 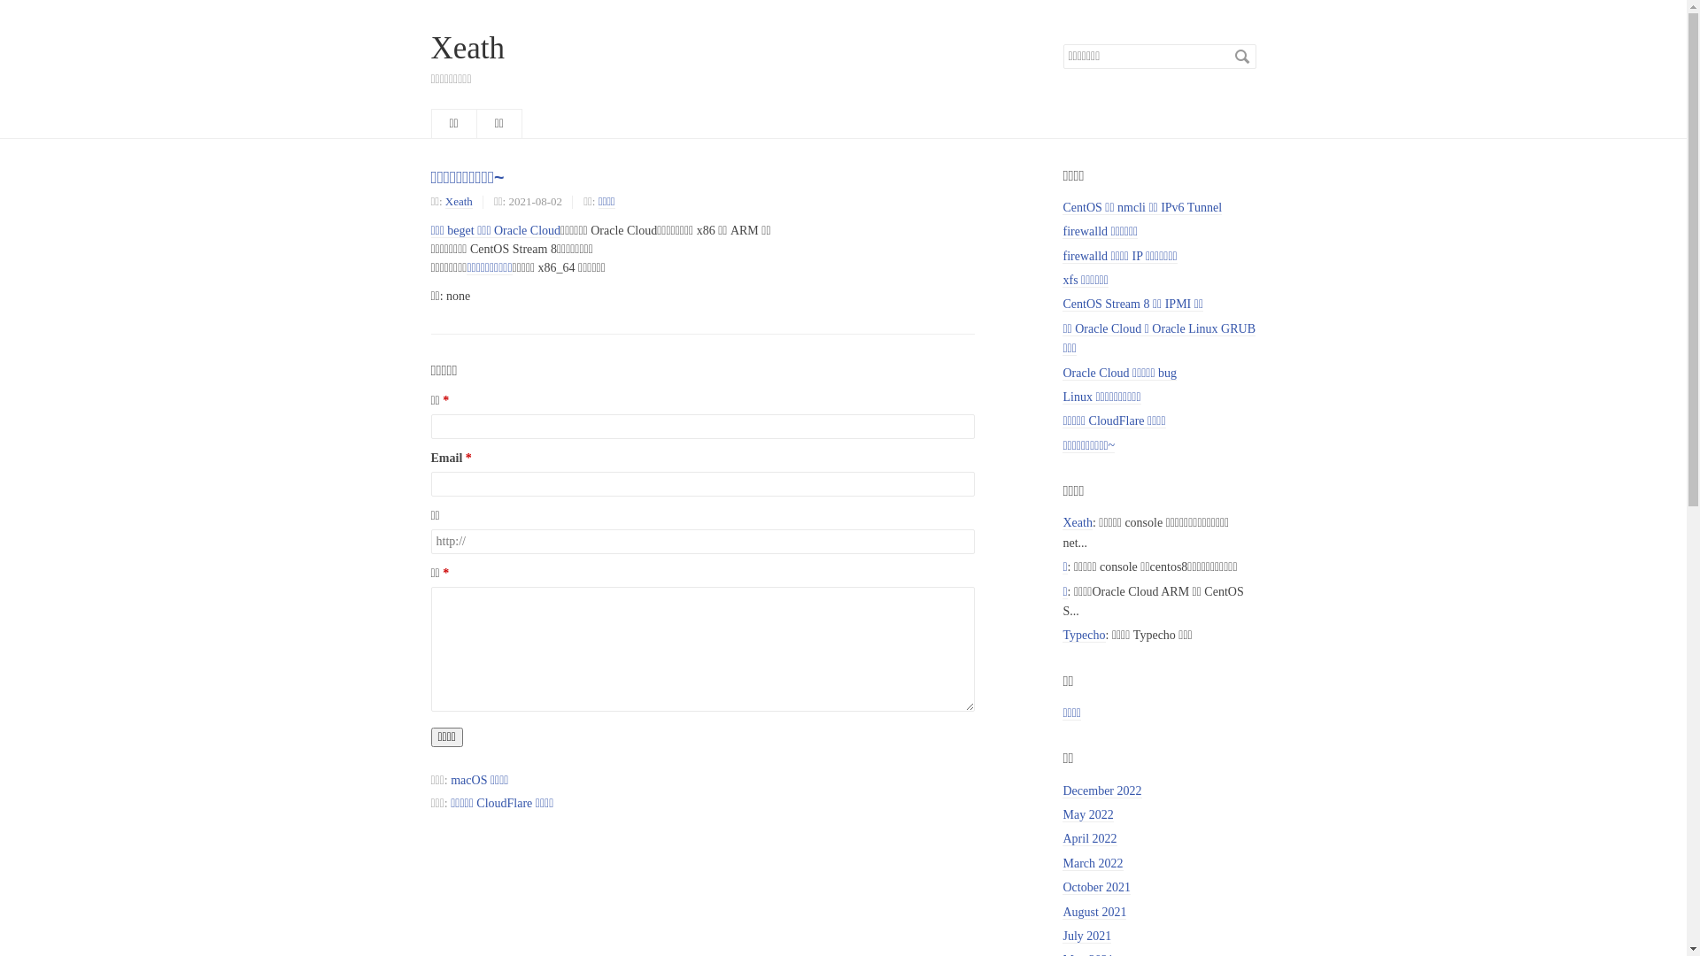 What do you see at coordinates (1094, 913) in the screenshot?
I see `August 2021` at bounding box center [1094, 913].